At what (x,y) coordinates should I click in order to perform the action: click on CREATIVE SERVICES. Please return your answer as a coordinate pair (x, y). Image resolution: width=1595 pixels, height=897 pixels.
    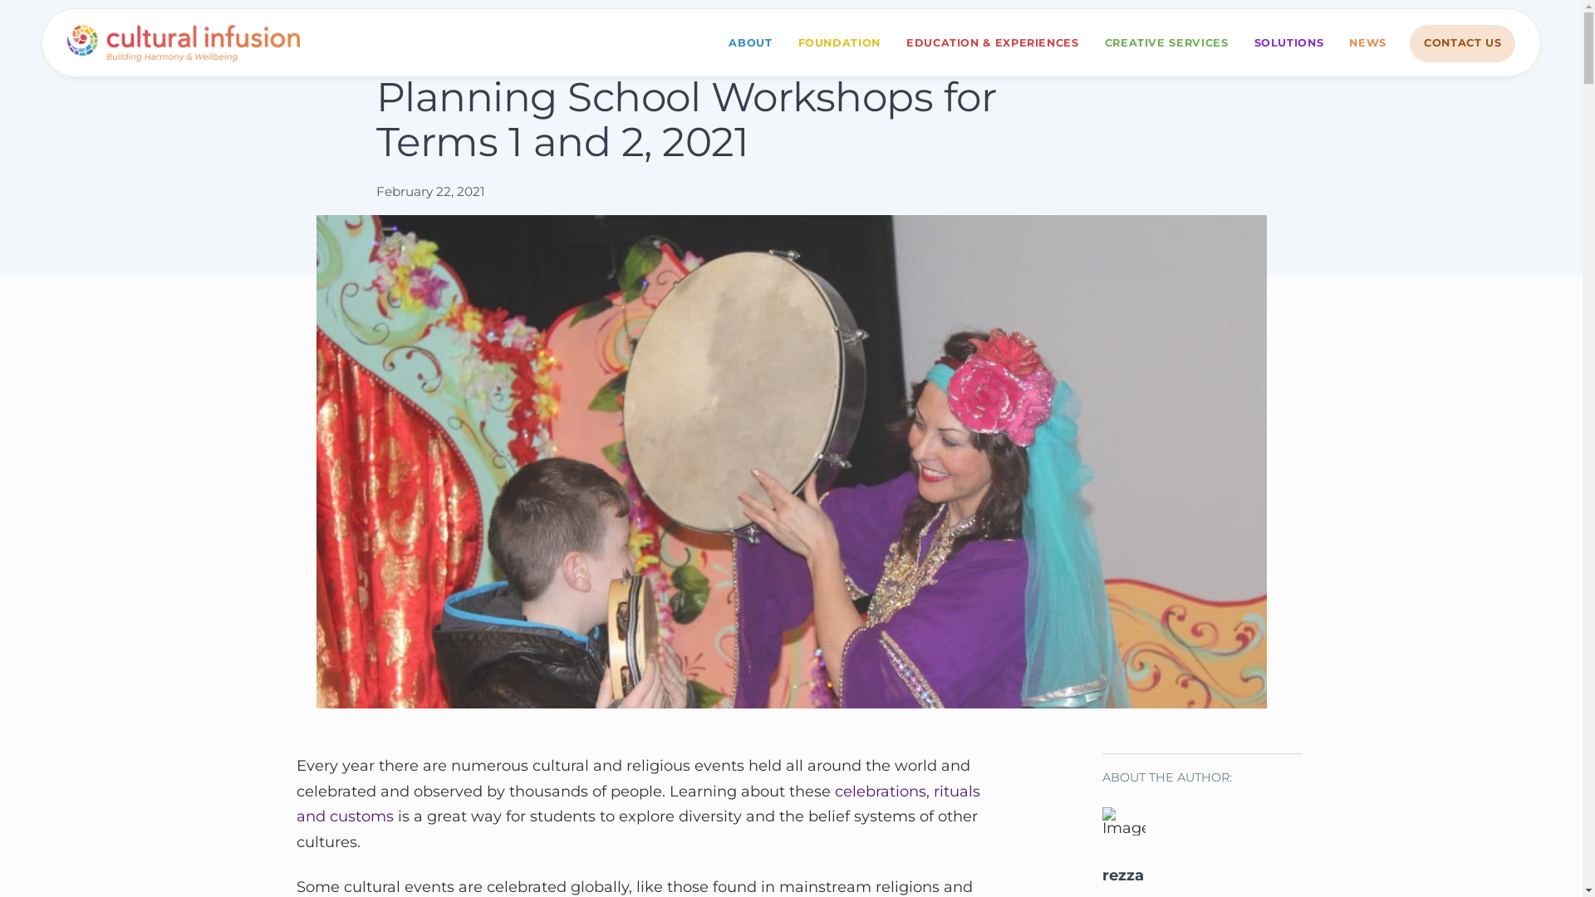
    Looking at the image, I should click on (1166, 43).